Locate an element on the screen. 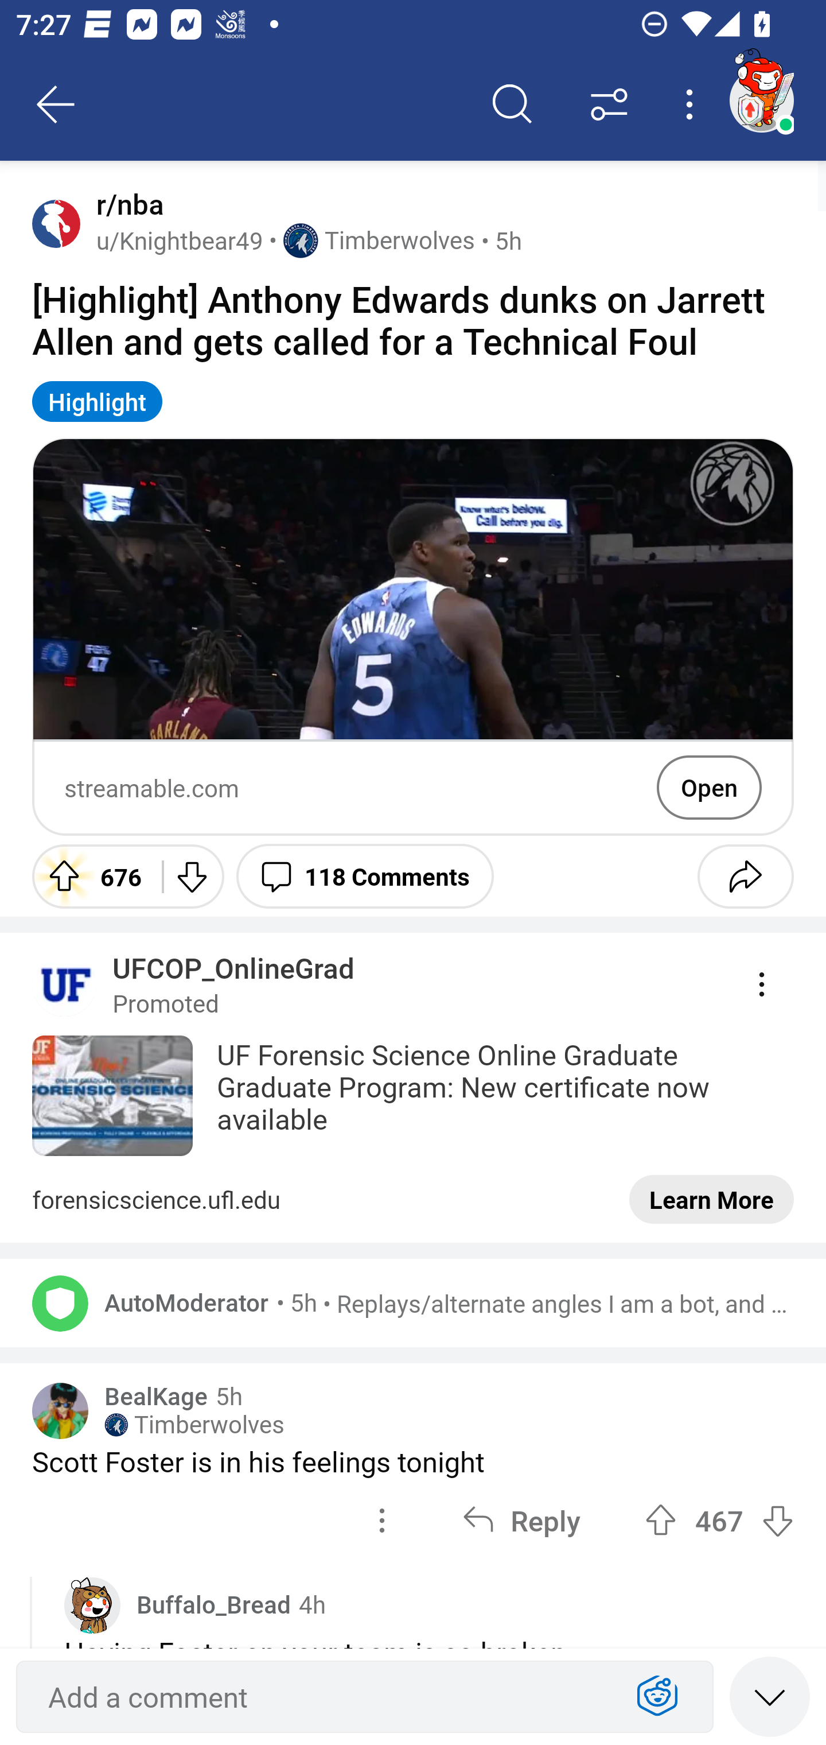 Image resolution: width=826 pixels, height=1745 pixels. Reply is located at coordinates (521, 1519).